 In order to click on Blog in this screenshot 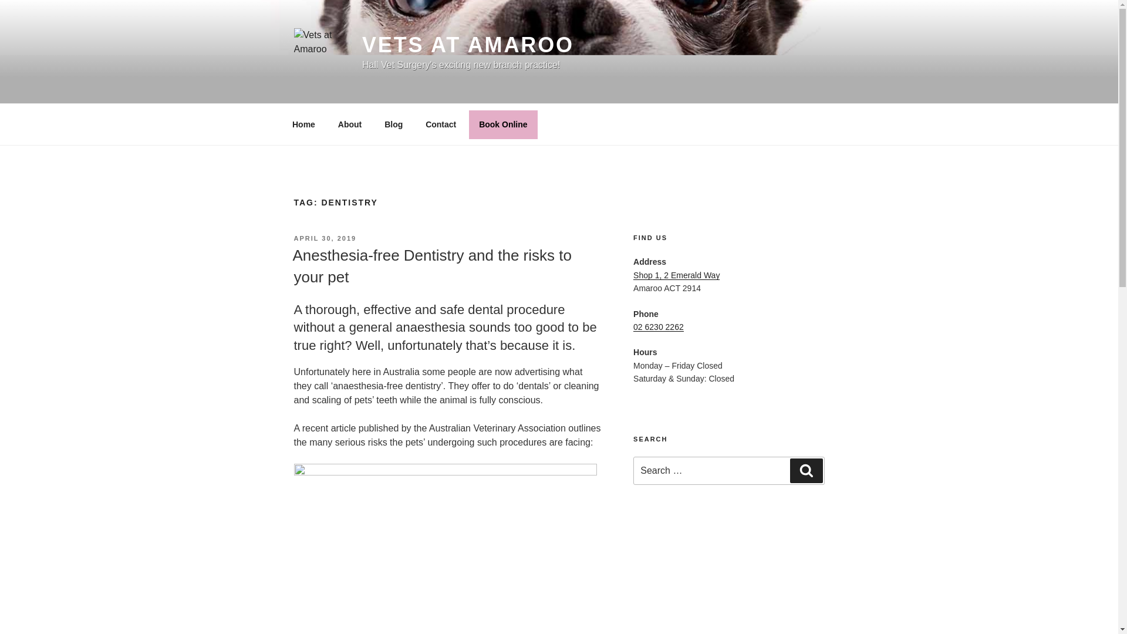, I will do `click(393, 124)`.